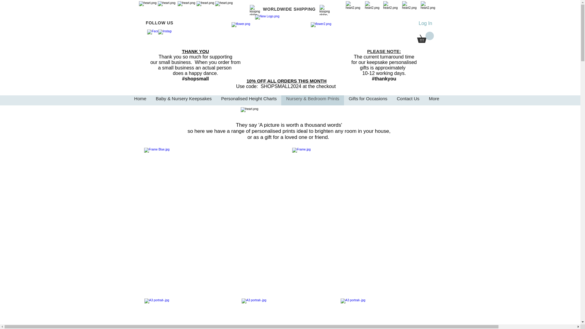 The width and height of the screenshot is (585, 329). I want to click on Gifts for Occasions, so click(368, 100).